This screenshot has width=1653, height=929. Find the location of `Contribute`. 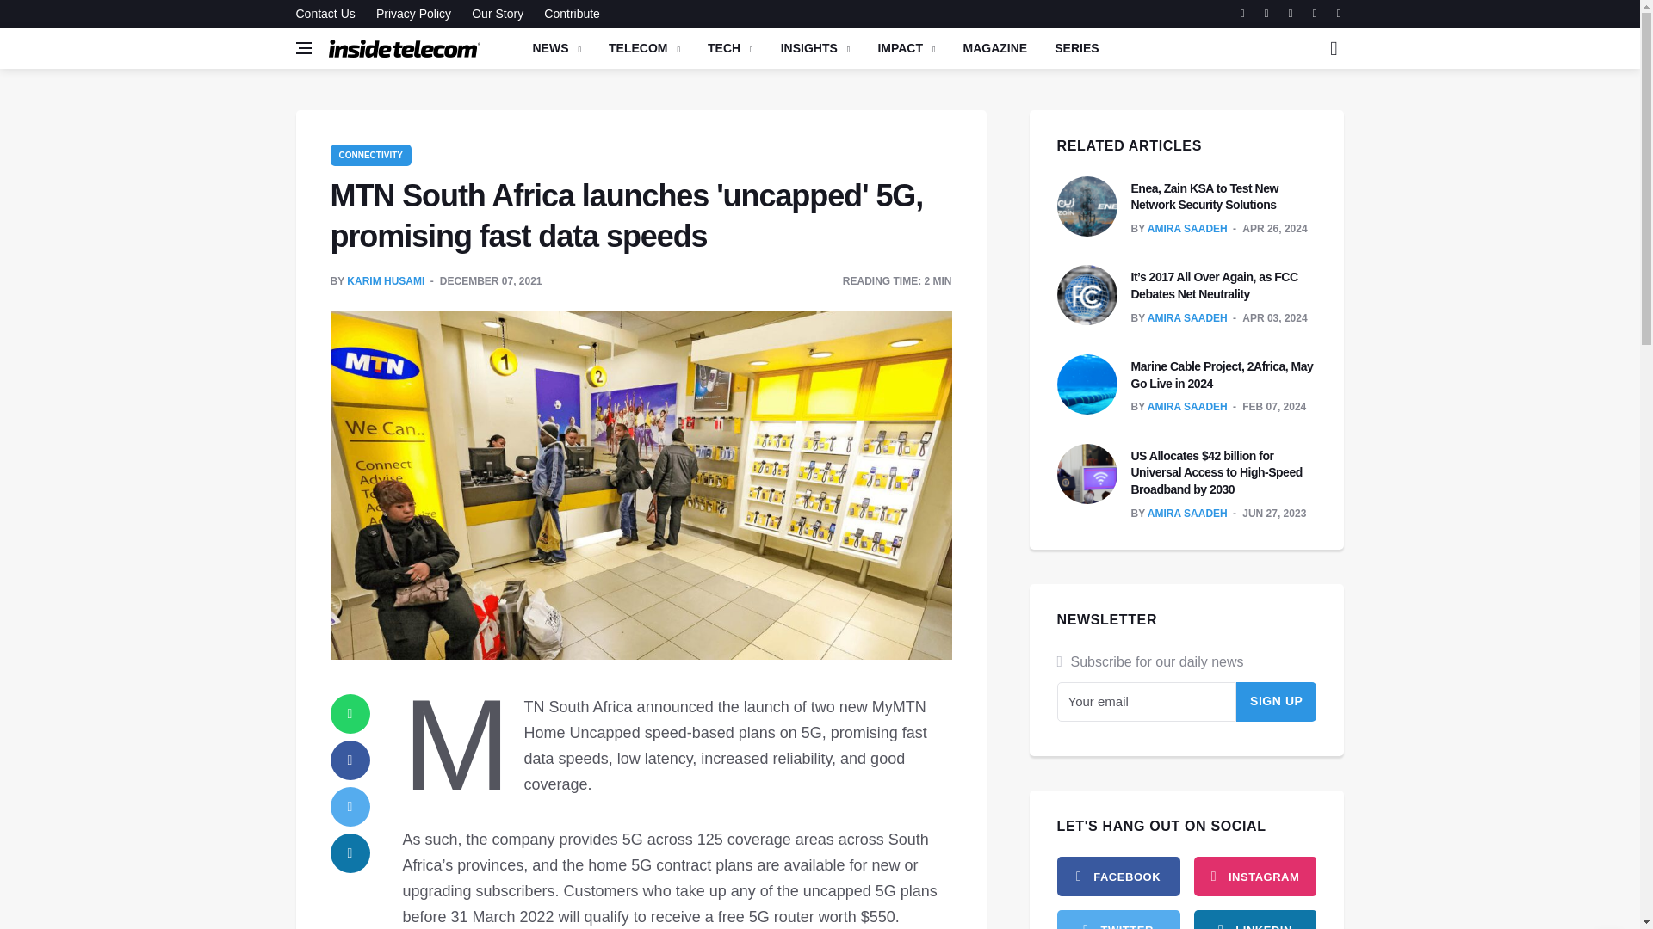

Contribute is located at coordinates (567, 14).